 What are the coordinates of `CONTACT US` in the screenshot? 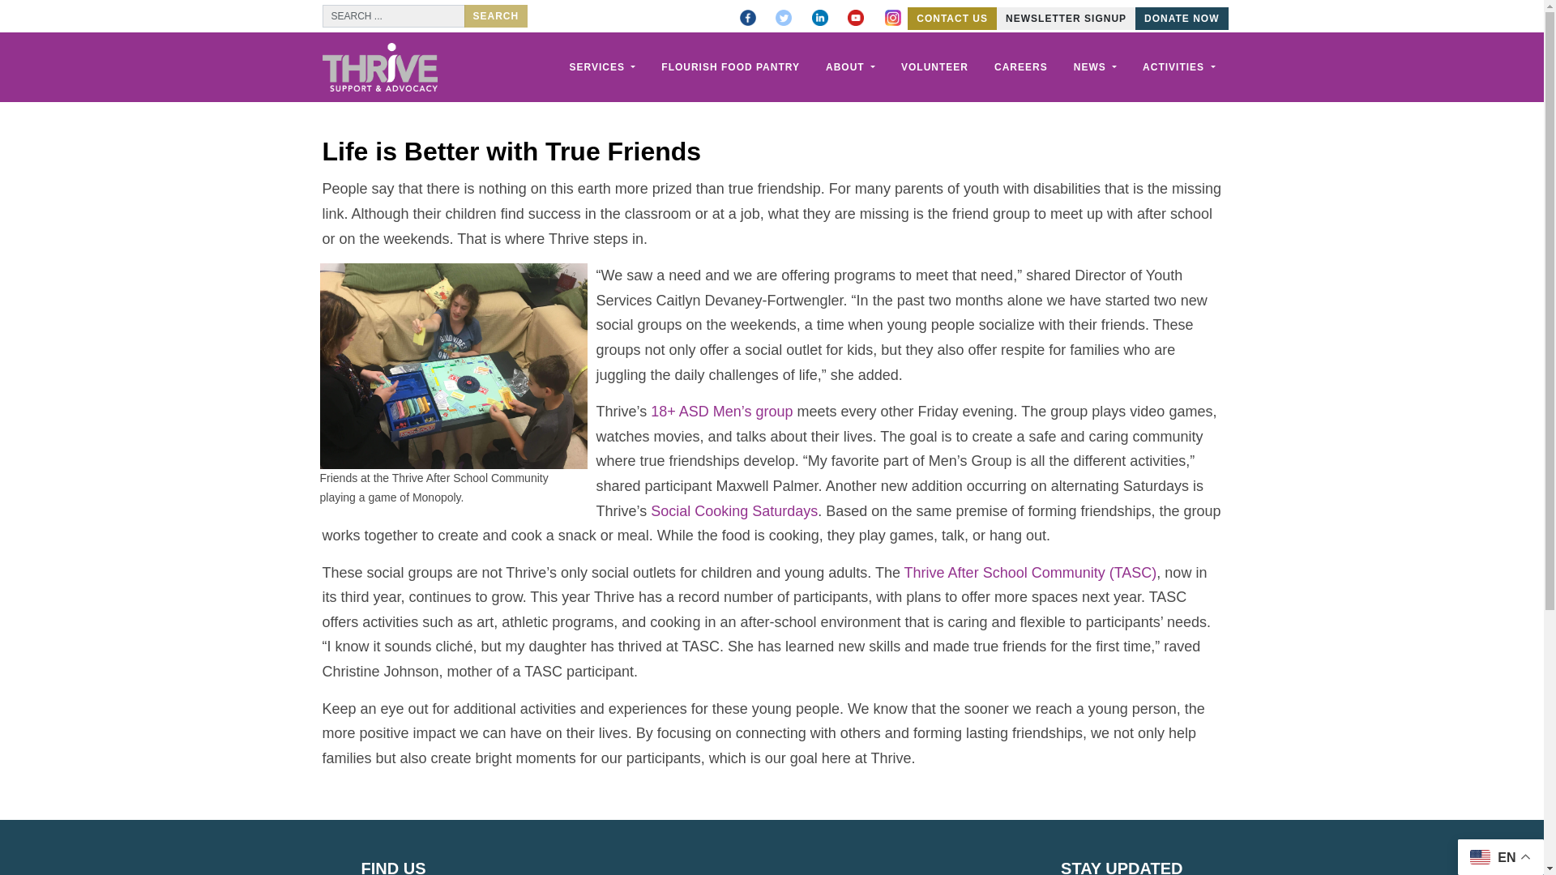 It's located at (951, 18).